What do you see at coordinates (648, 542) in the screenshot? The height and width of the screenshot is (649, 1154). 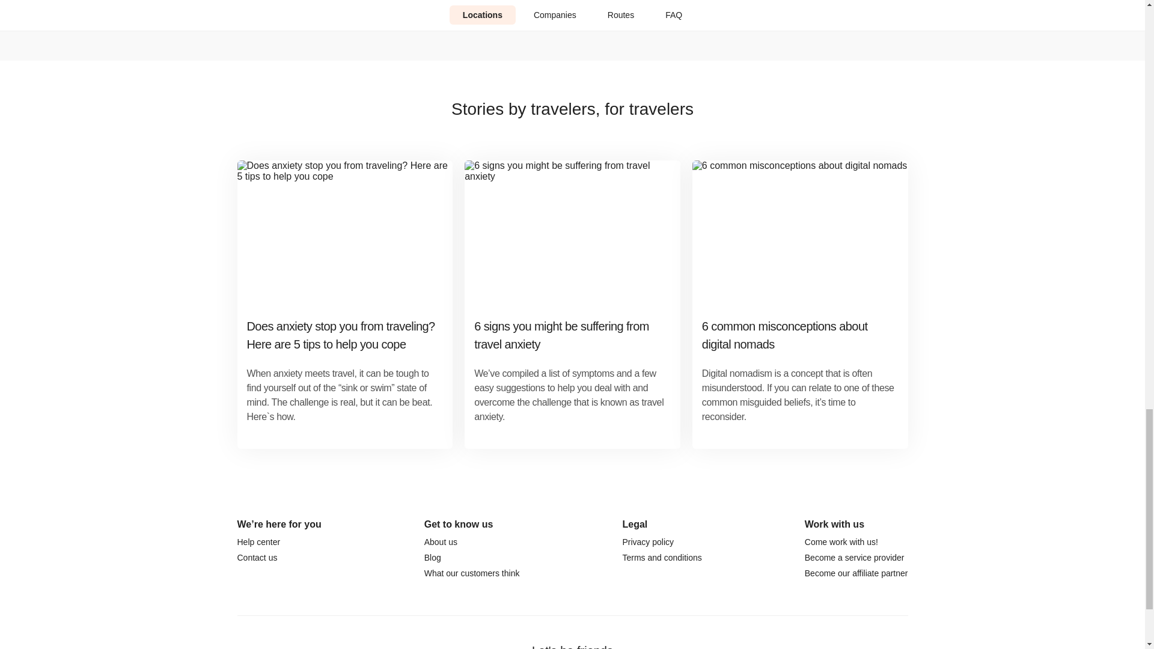 I see `Privacy policy` at bounding box center [648, 542].